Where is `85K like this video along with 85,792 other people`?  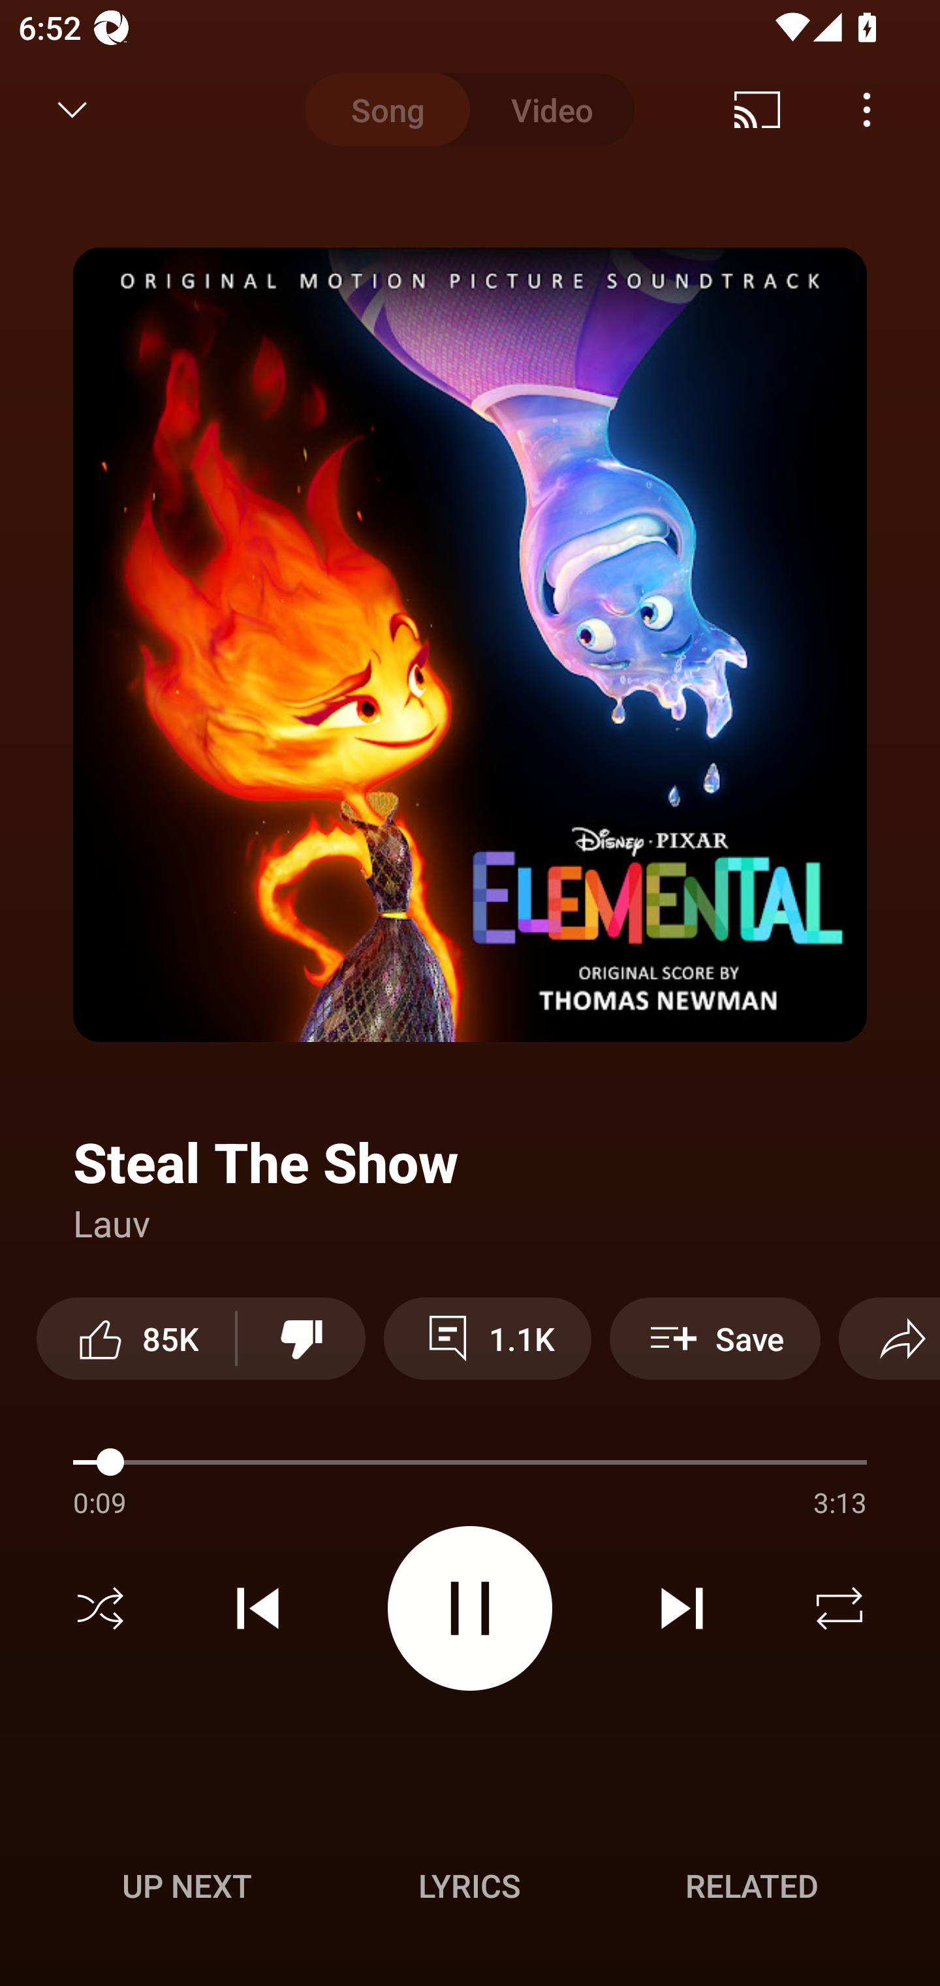 85K like this video along with 85,792 other people is located at coordinates (136, 1338).